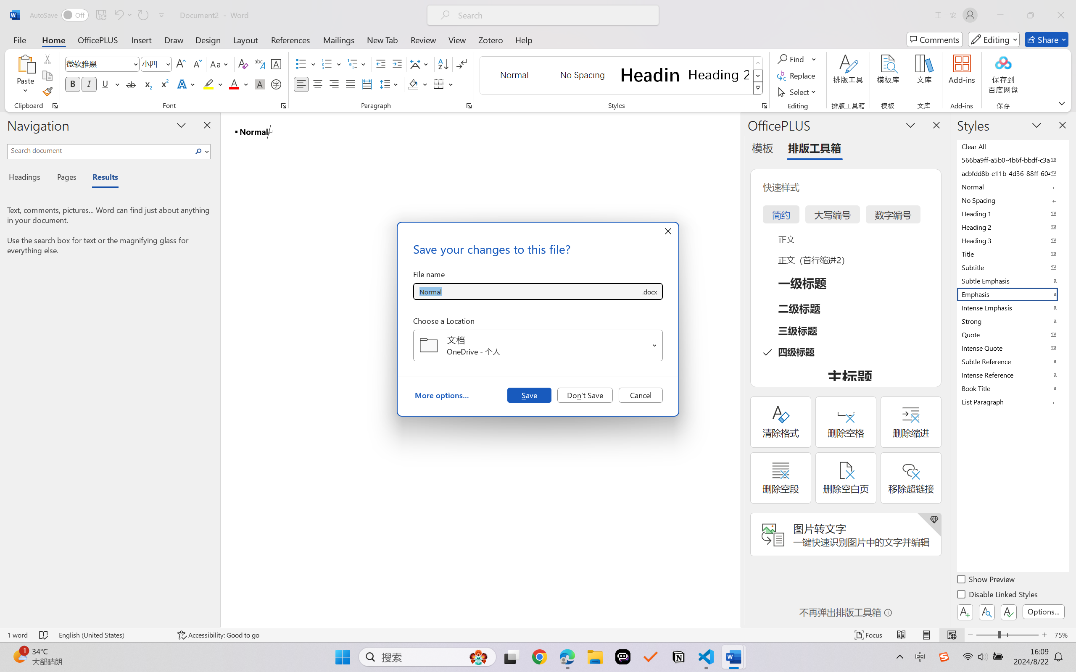 This screenshot has width=1076, height=672. Describe the element at coordinates (152, 64) in the screenshot. I see `Font Size` at that location.